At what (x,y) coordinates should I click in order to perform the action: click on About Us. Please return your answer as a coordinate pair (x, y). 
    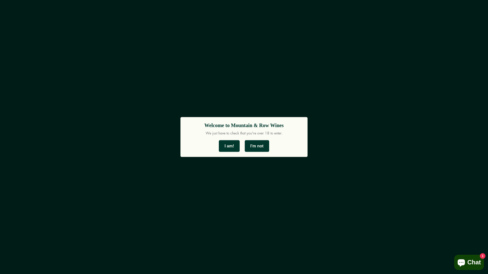
    Looking at the image, I should click on (21, 230).